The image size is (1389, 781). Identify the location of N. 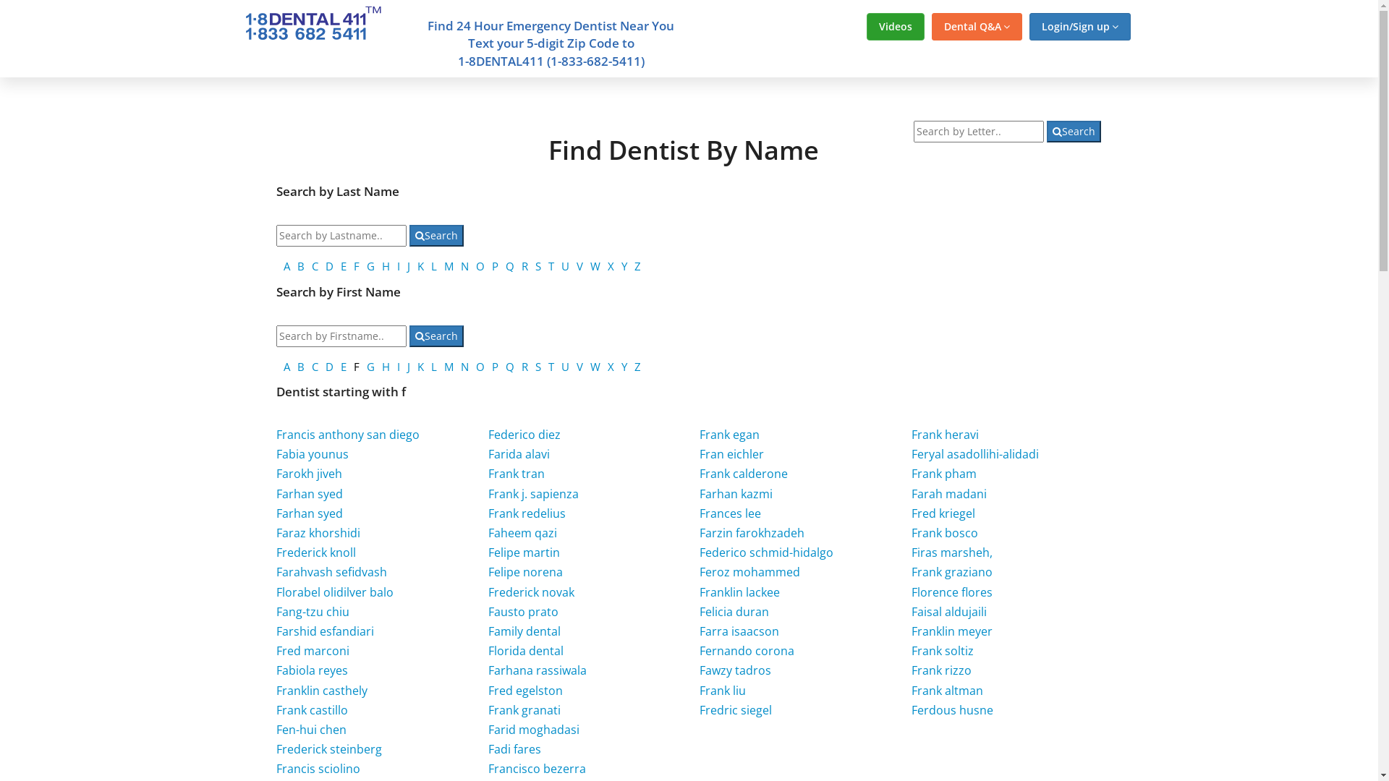
(464, 367).